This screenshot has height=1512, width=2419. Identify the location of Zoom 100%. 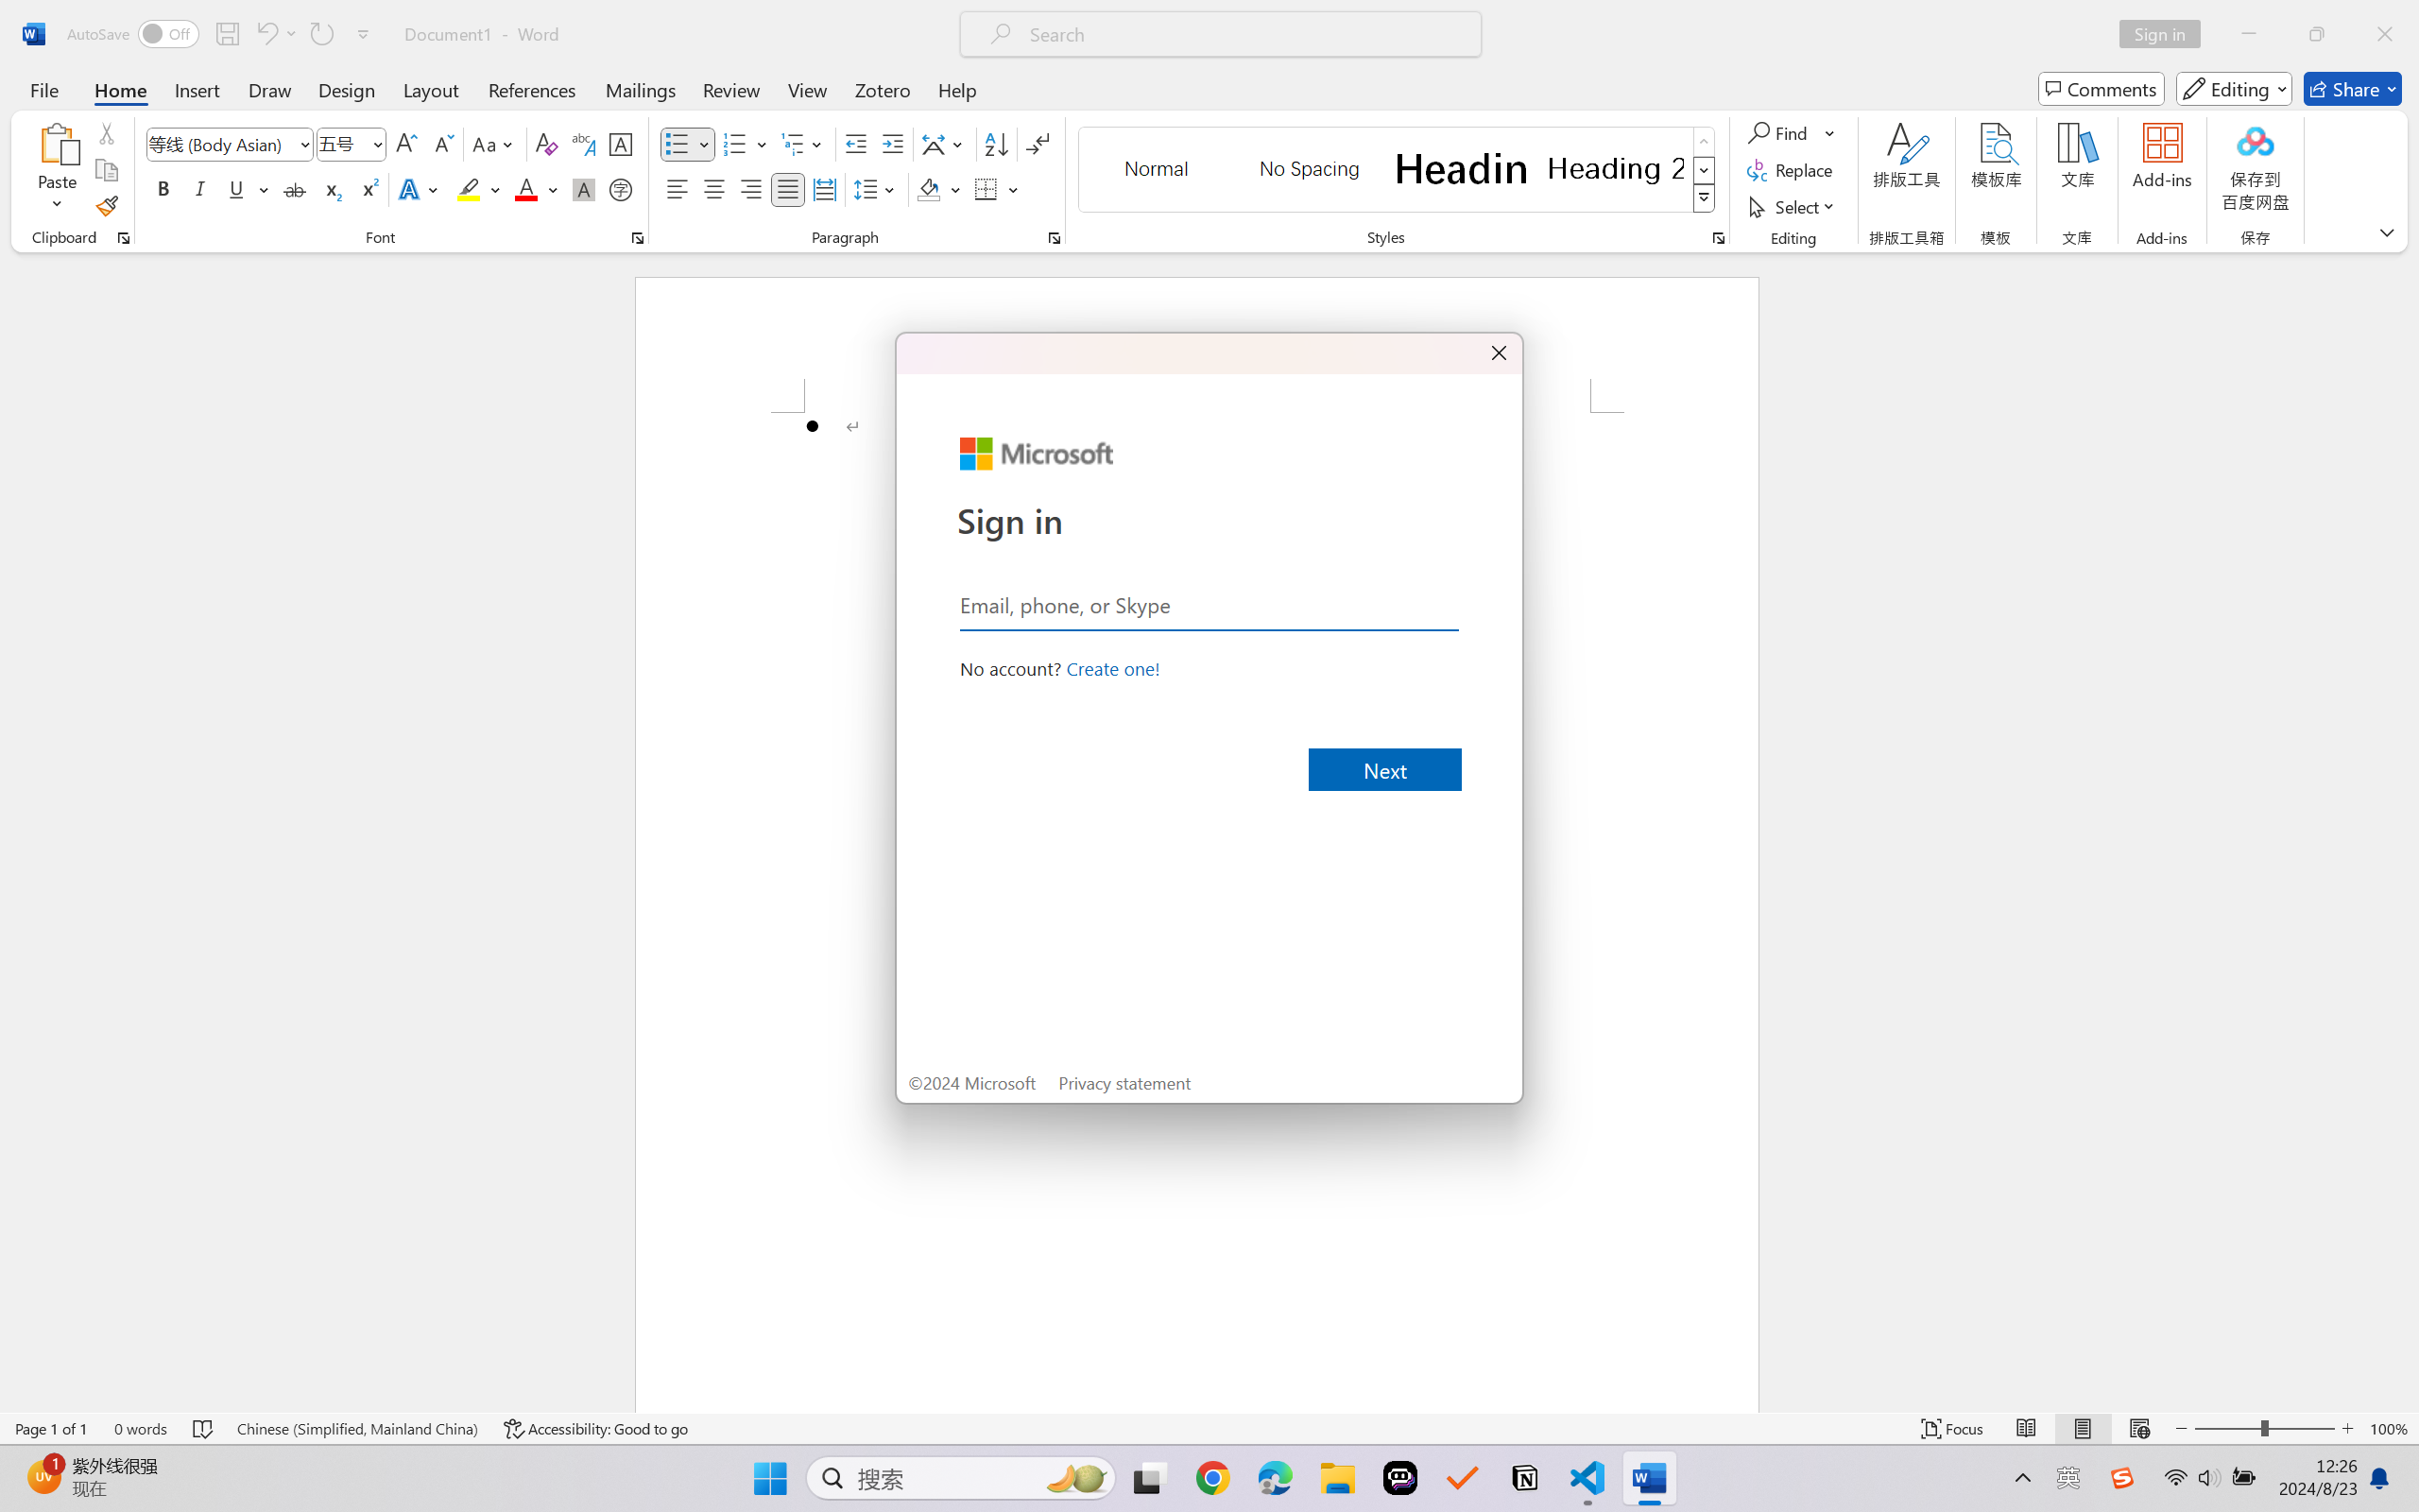
(2390, 1429).